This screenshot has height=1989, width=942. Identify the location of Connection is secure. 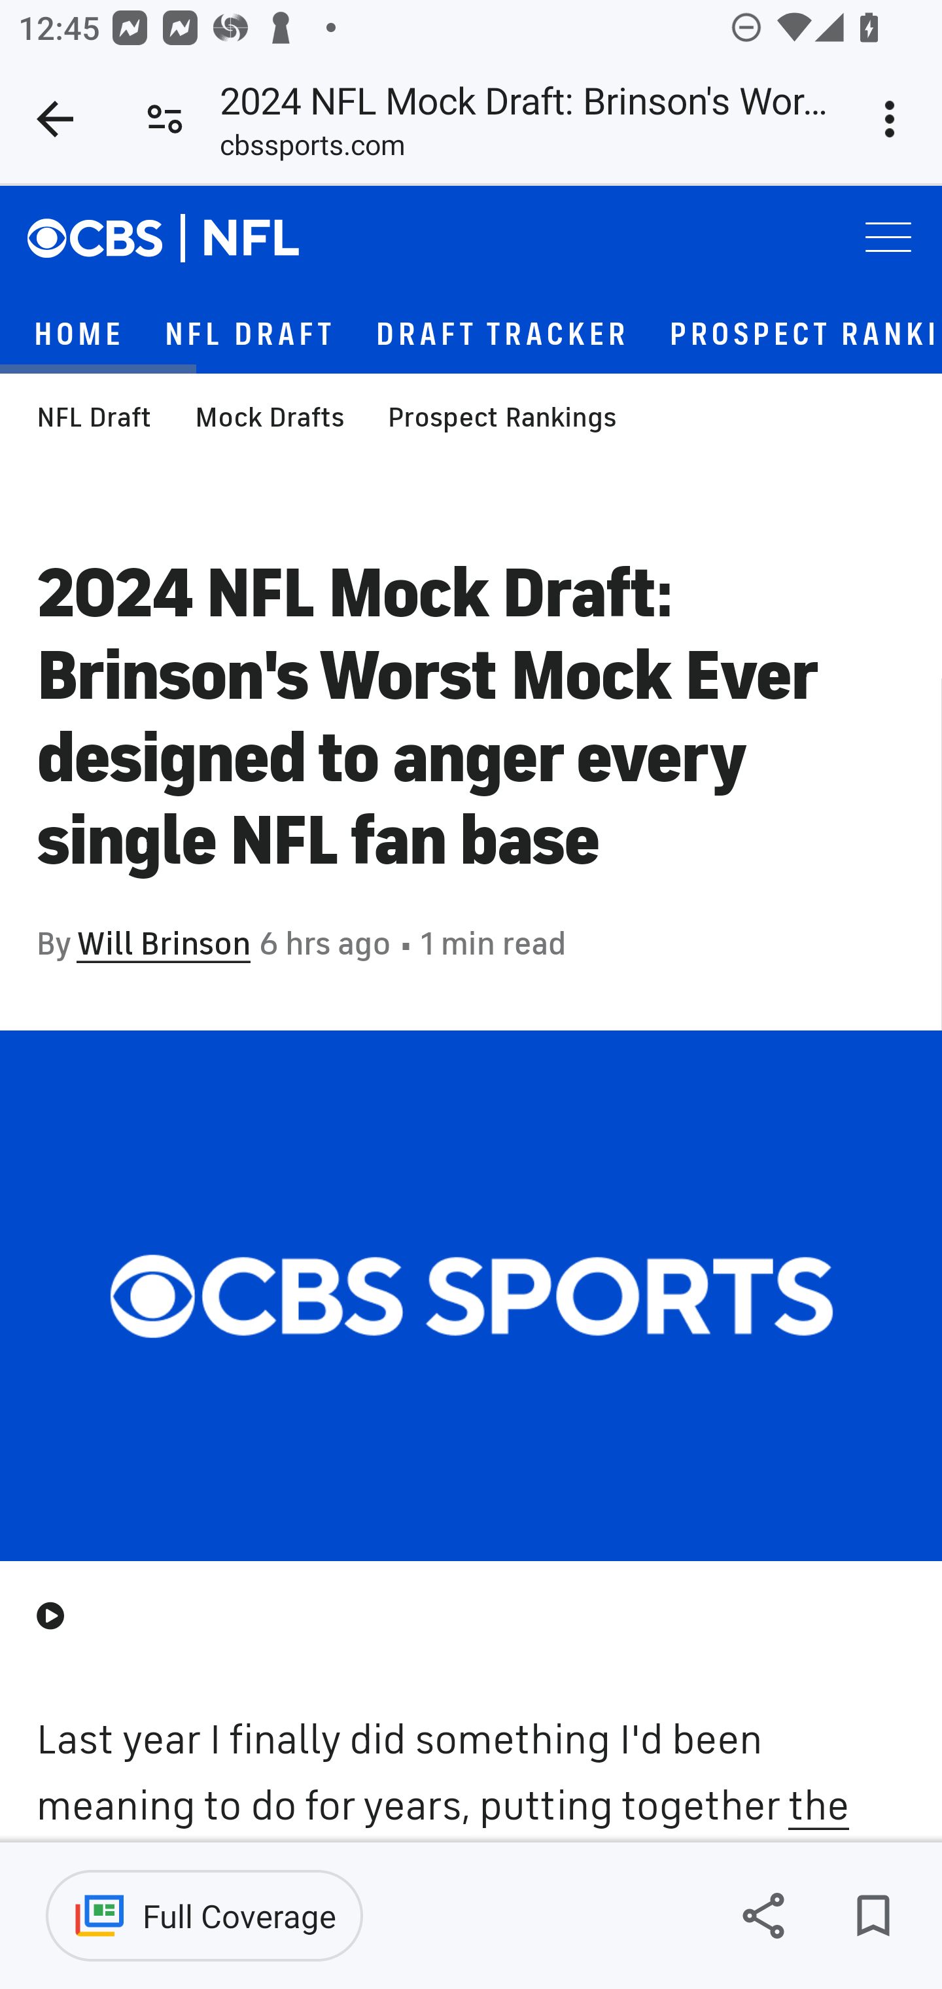
(165, 119).